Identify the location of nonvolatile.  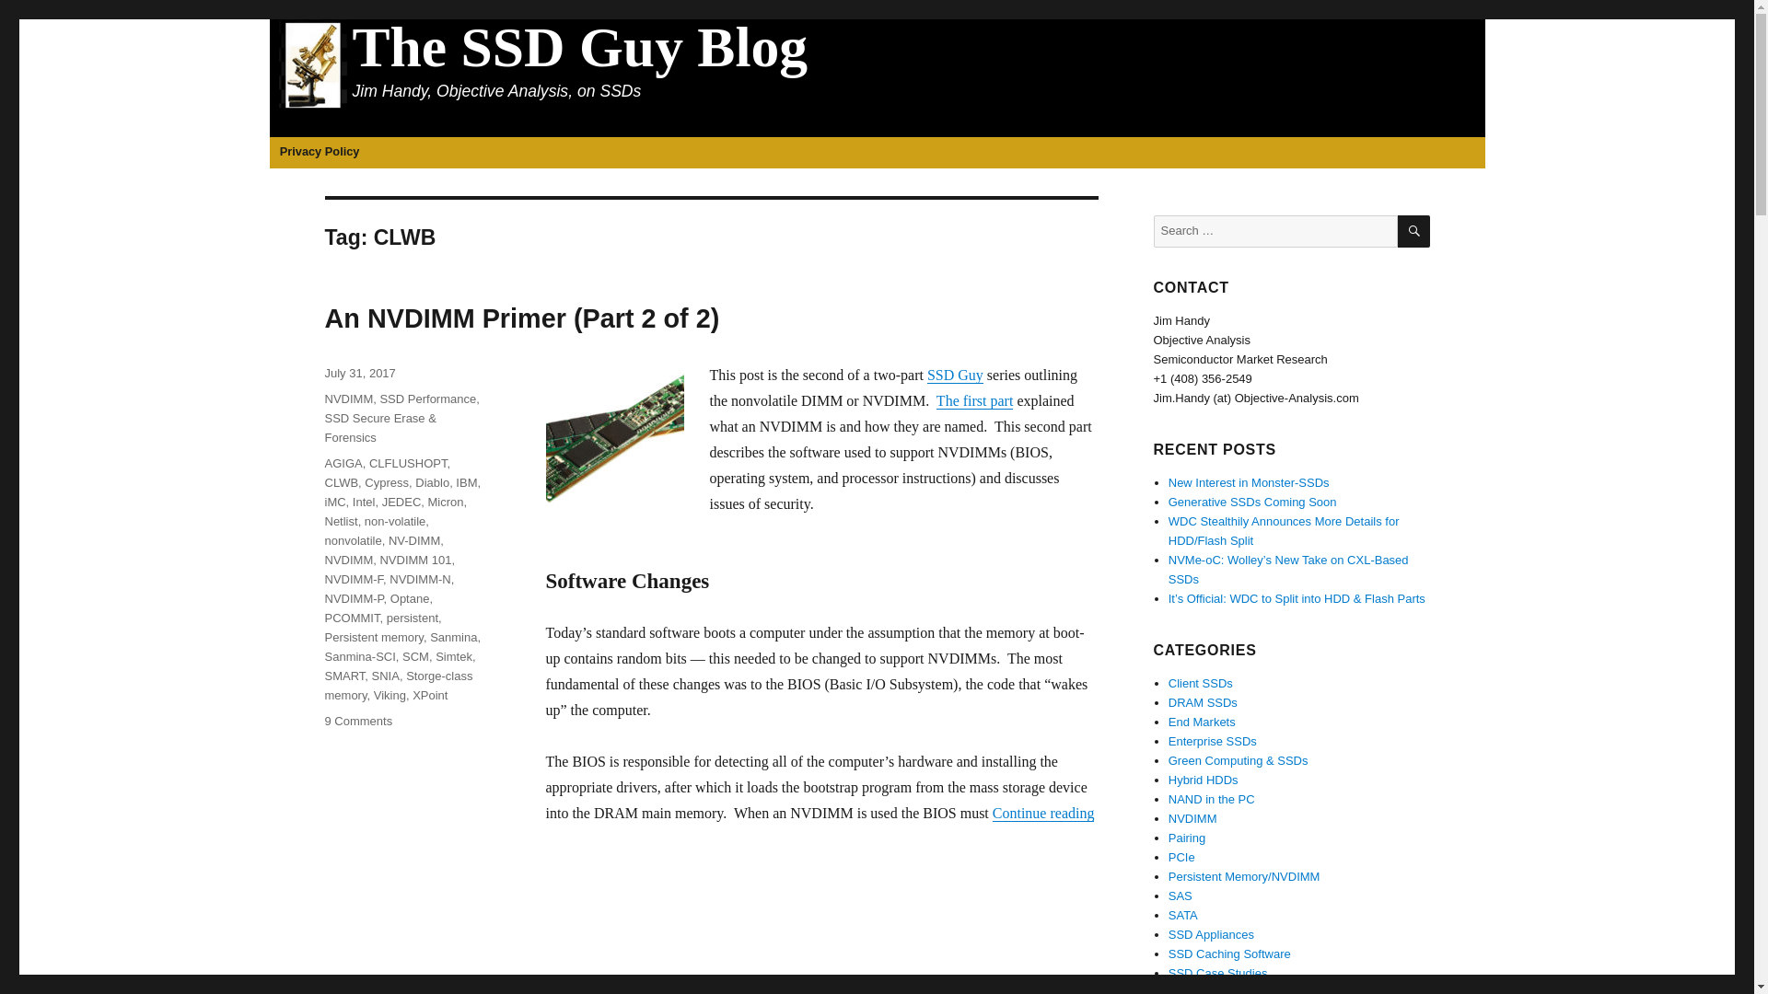
(352, 540).